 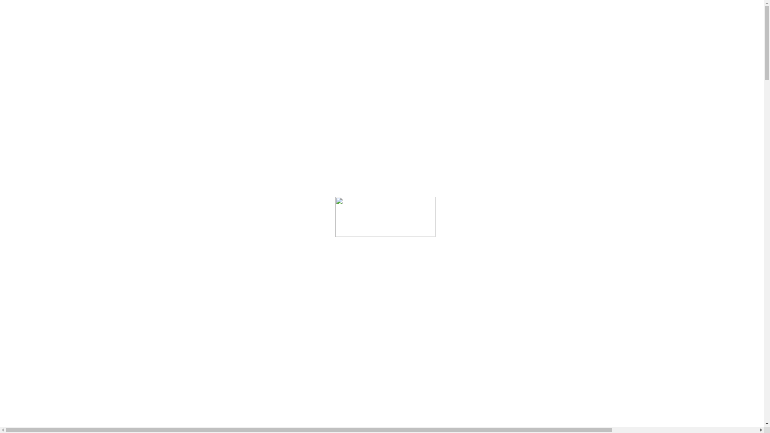 I want to click on Contact, so click(x=29, y=127).